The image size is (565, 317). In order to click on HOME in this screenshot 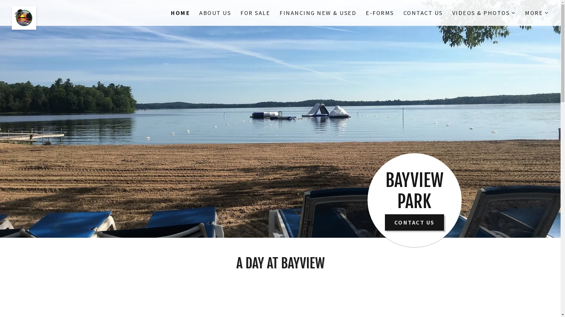, I will do `click(180, 13)`.